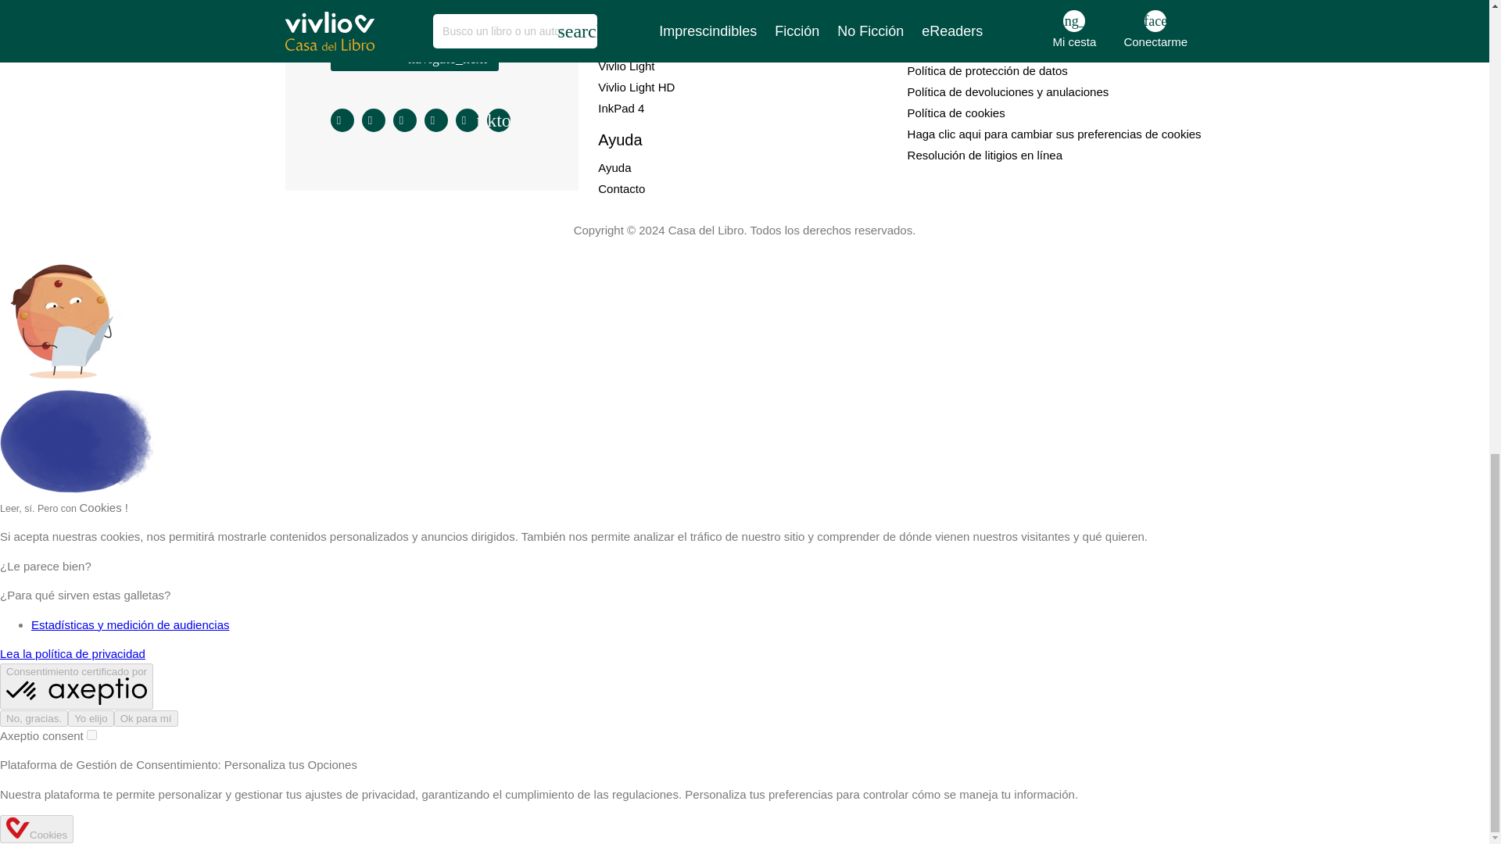 The height and width of the screenshot is (844, 1501). Describe the element at coordinates (374, 120) in the screenshot. I see `Casa Del Libro Facebook` at that location.